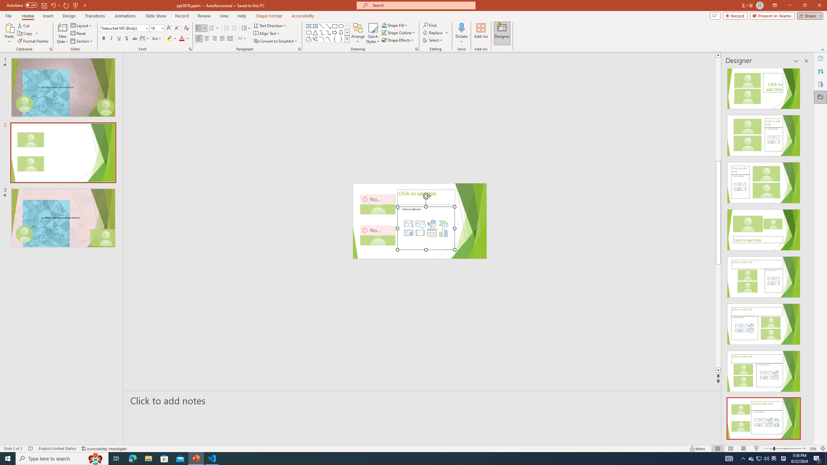 The image size is (827, 465). Describe the element at coordinates (806, 254) in the screenshot. I see `Class: NetUIScrollBar` at that location.